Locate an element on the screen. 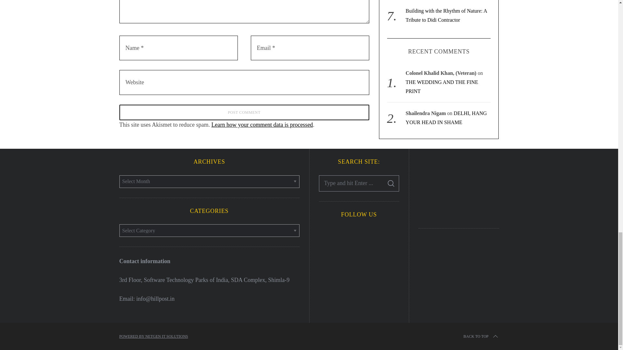 The height and width of the screenshot is (350, 623). Post Comment is located at coordinates (244, 112).